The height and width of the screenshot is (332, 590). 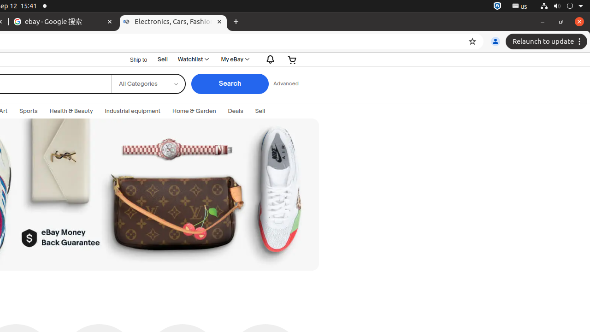 I want to click on :1.72/StatusNotifierItem, so click(x=497, y=6).